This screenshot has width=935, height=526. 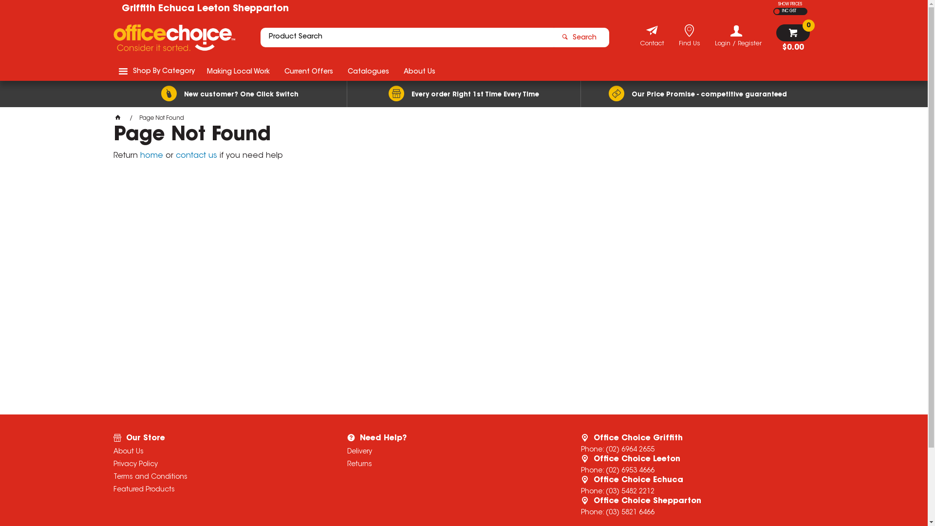 I want to click on Login / Register, so click(x=738, y=36).